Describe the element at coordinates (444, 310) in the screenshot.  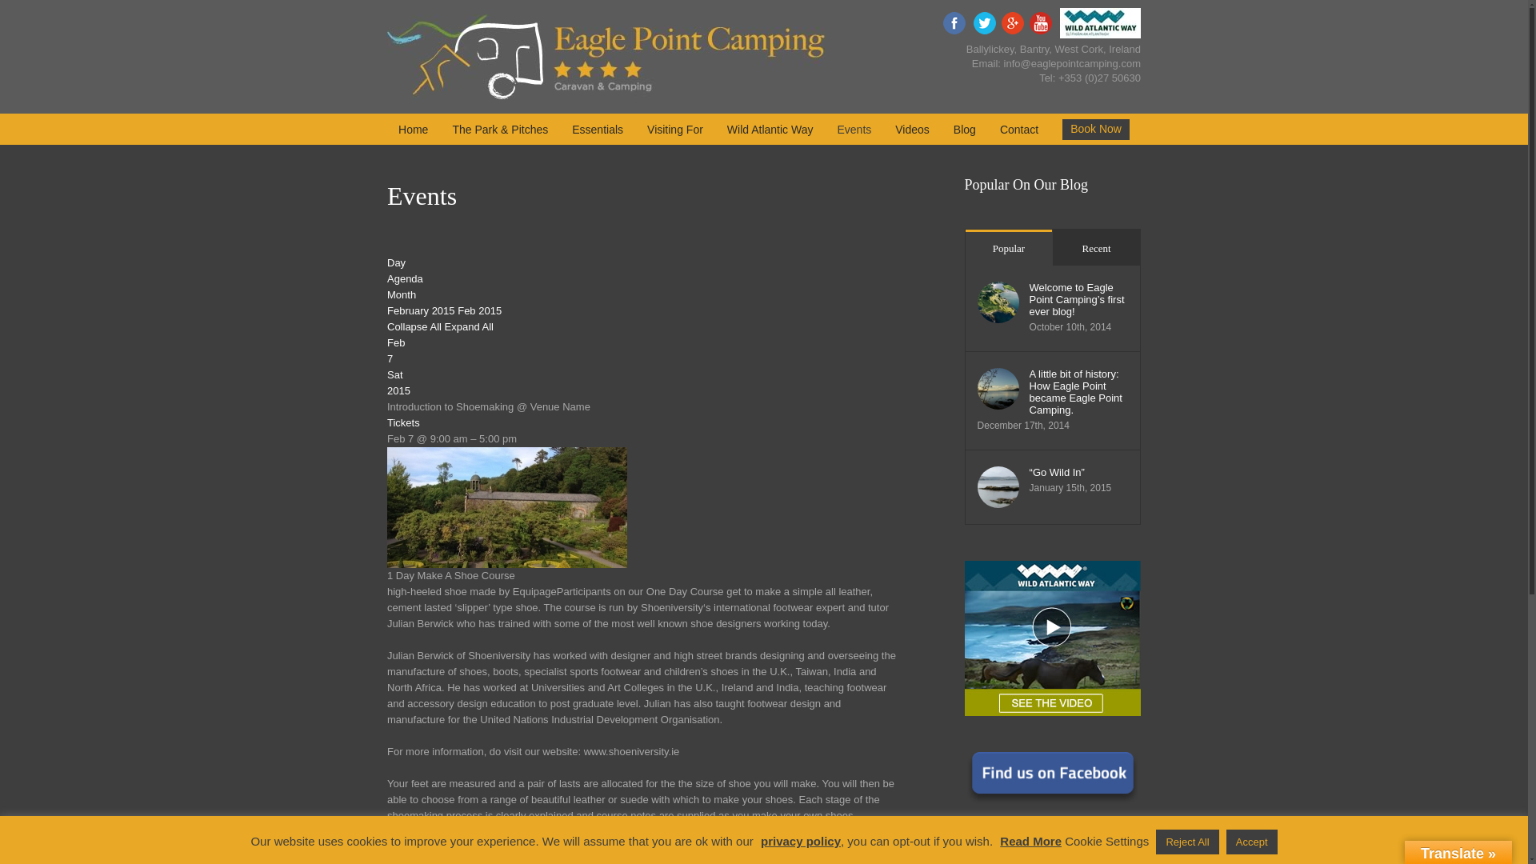
I see `Choose a date using calendar` at that location.